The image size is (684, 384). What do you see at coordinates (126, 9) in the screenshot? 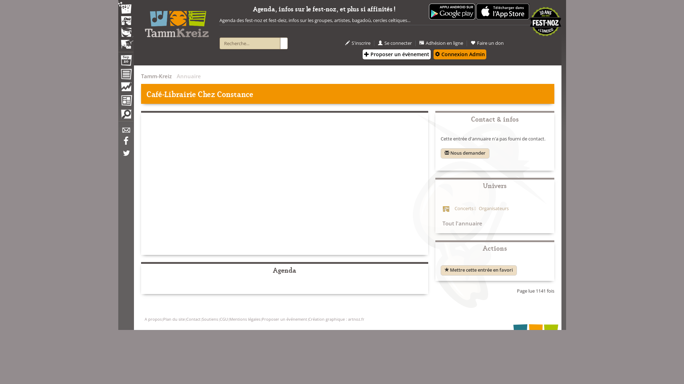
I see `Festnoz` at bounding box center [126, 9].